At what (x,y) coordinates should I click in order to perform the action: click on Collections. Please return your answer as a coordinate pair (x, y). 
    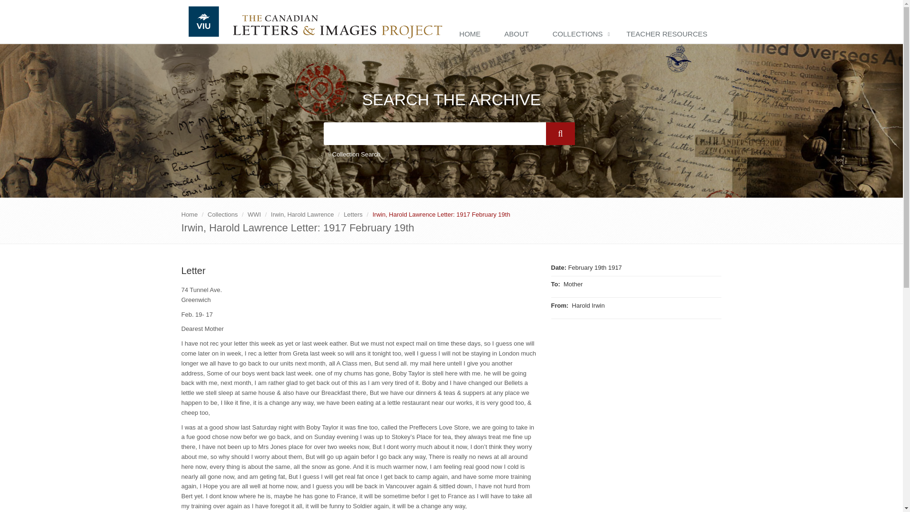
    Looking at the image, I should click on (222, 214).